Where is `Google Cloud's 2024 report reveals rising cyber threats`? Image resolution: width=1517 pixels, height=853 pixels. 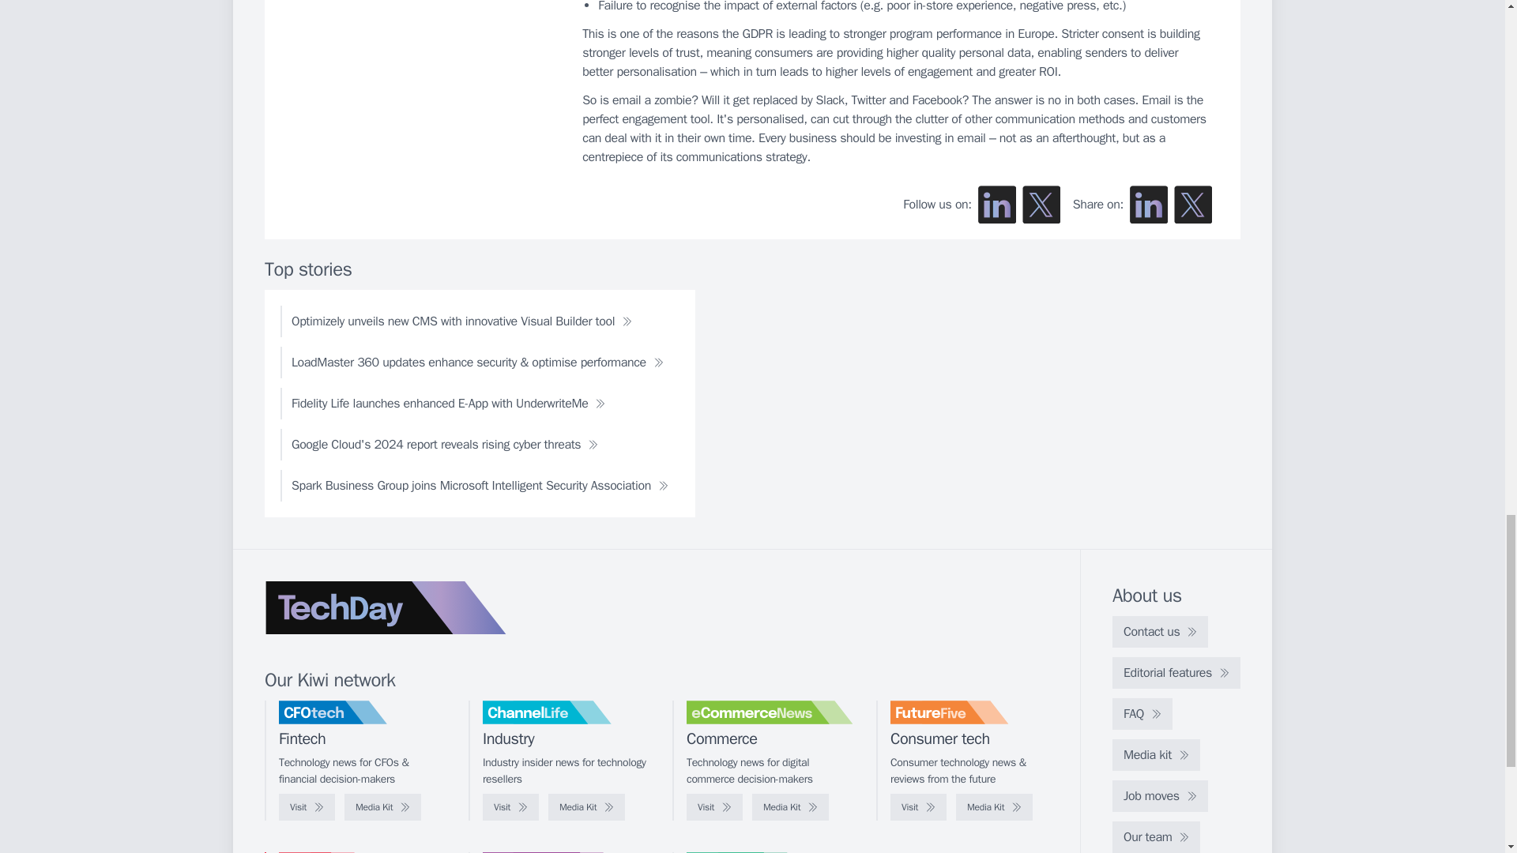 Google Cloud's 2024 report reveals rising cyber threats is located at coordinates (445, 445).